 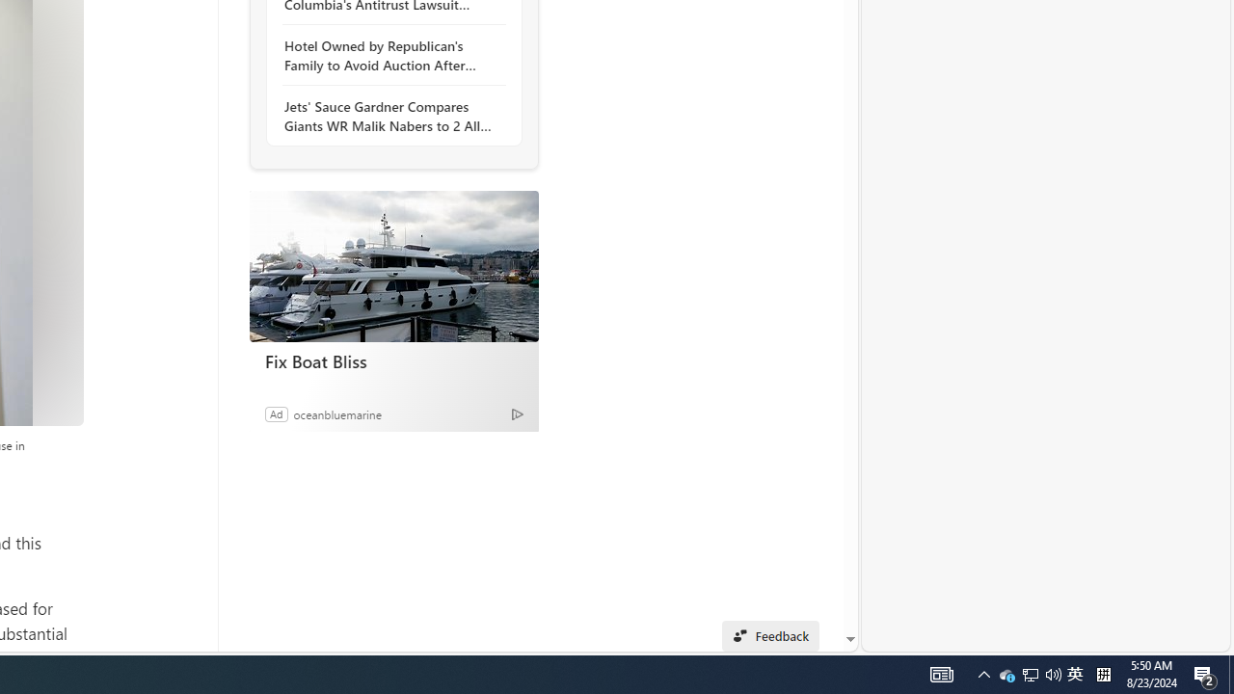 What do you see at coordinates (517, 414) in the screenshot?
I see `Ad Choice` at bounding box center [517, 414].